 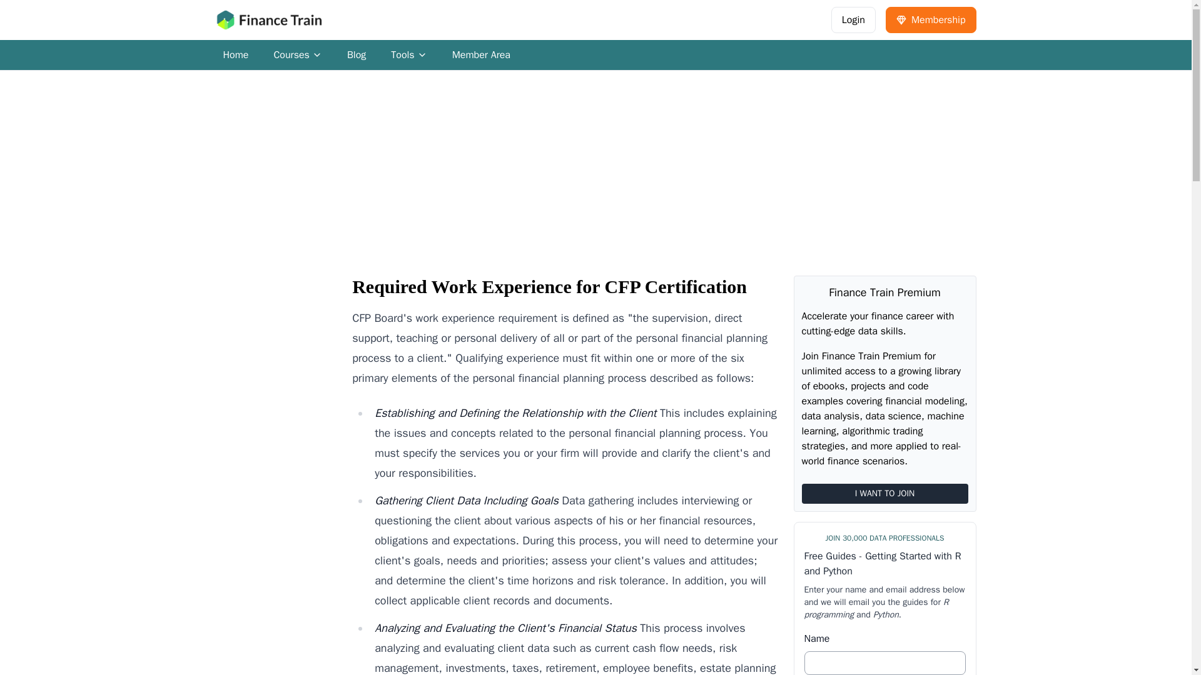 What do you see at coordinates (408, 55) in the screenshot?
I see `Blog` at bounding box center [408, 55].